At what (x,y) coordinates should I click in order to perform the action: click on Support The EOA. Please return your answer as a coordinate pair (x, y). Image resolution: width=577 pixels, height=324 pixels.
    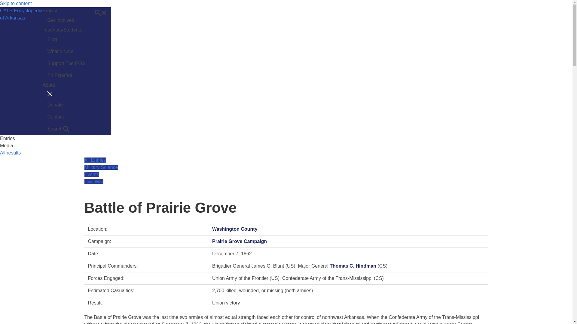
    Looking at the image, I should click on (66, 64).